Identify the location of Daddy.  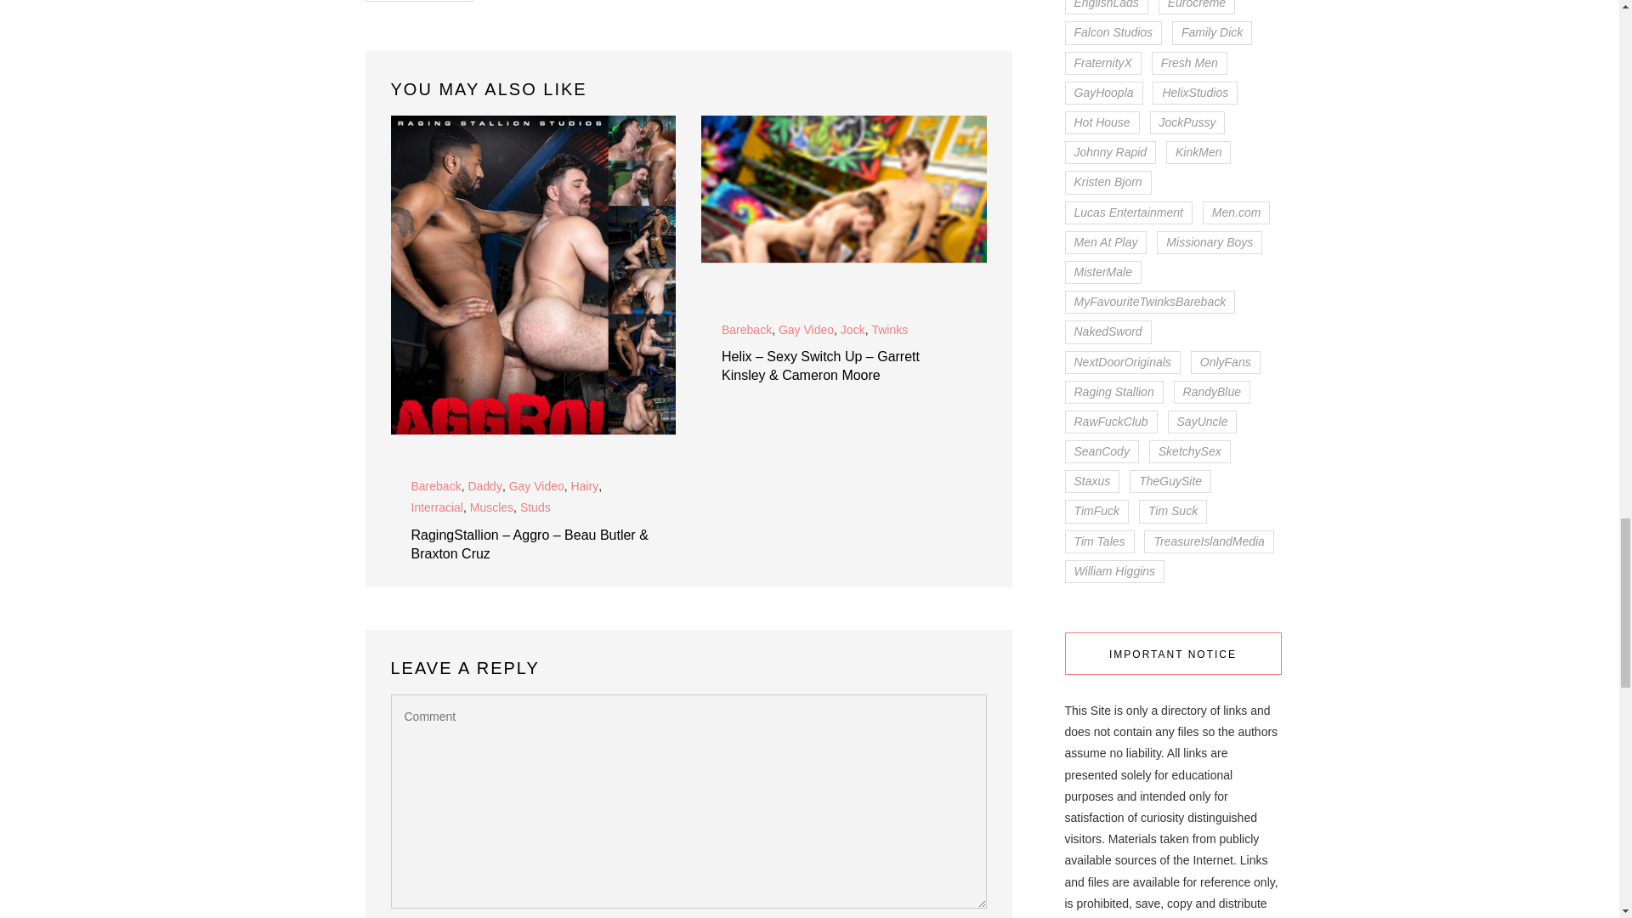
(484, 486).